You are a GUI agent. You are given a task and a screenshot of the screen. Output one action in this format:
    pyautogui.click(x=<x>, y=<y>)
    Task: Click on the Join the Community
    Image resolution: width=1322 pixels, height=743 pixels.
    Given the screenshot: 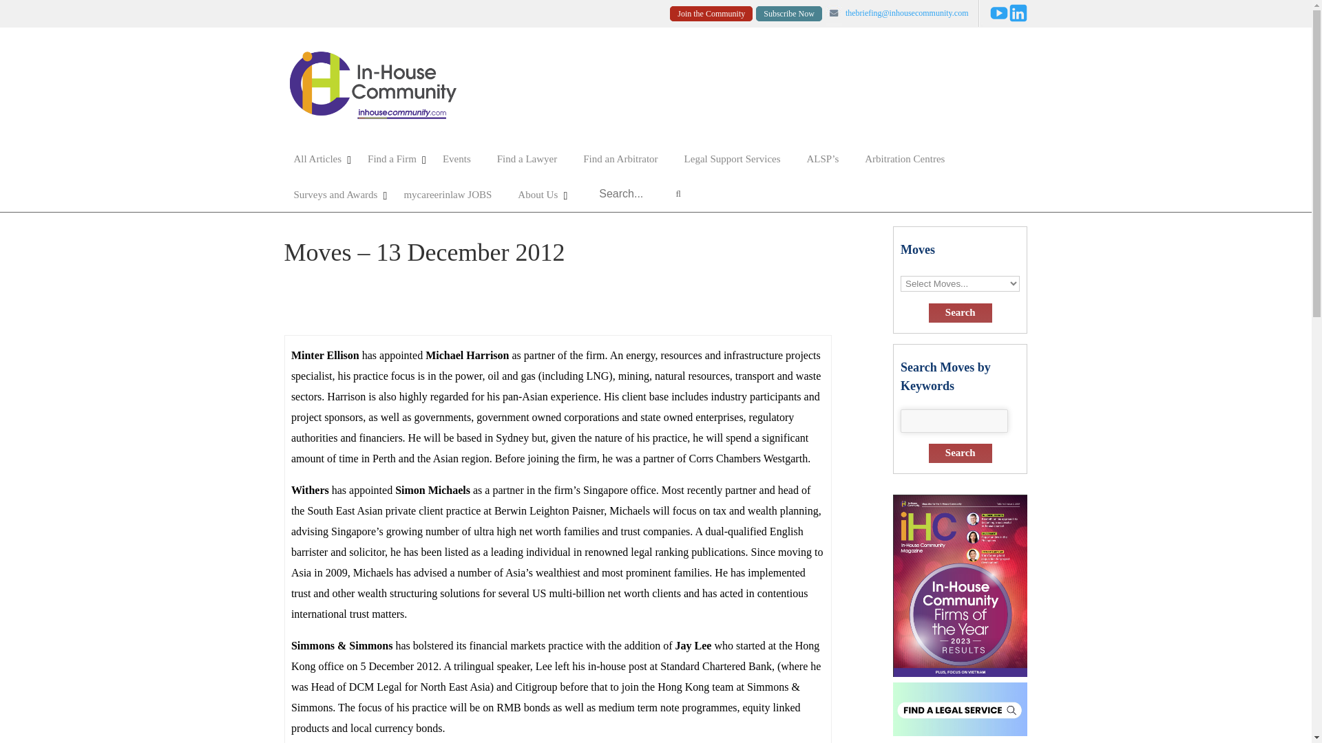 What is the action you would take?
    pyautogui.click(x=711, y=14)
    